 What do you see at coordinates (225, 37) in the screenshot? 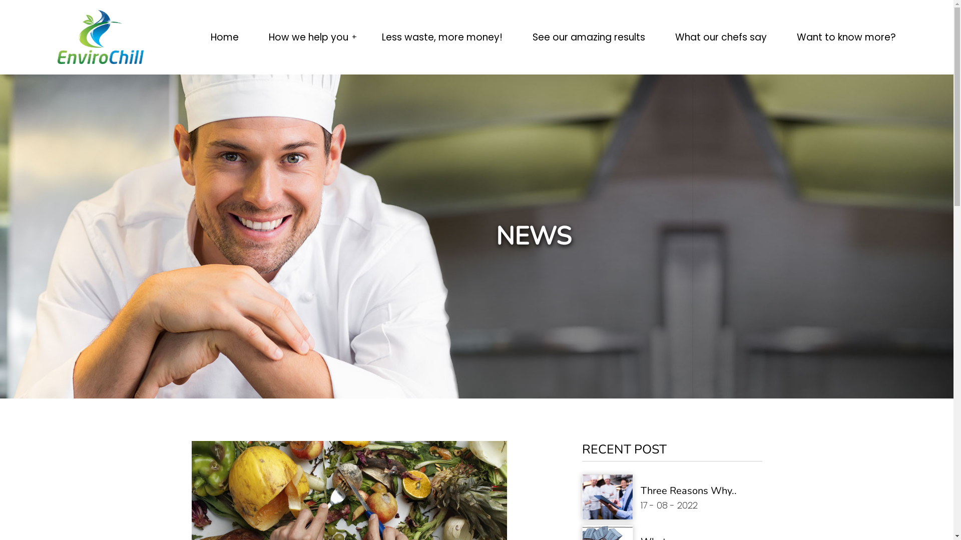
I see `Home` at bounding box center [225, 37].